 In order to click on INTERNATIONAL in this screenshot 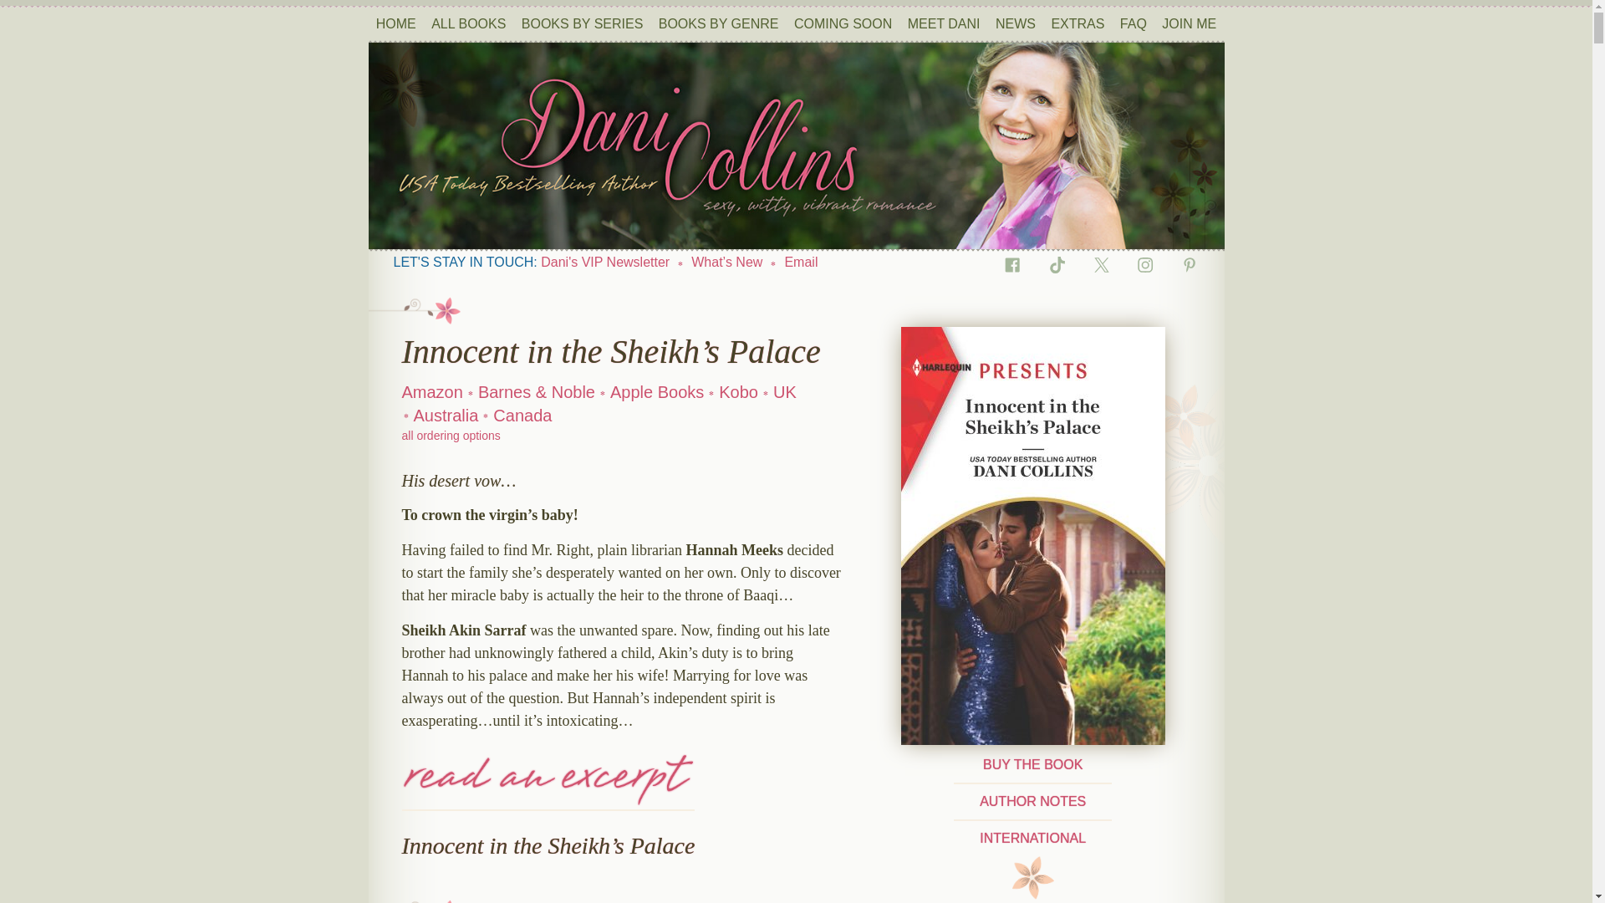, I will do `click(1032, 838)`.